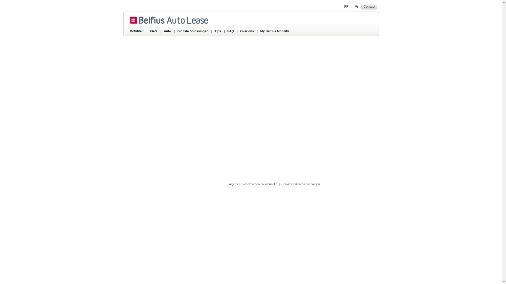 This screenshot has width=506, height=284. I want to click on Mobiliteit, so click(138, 32).